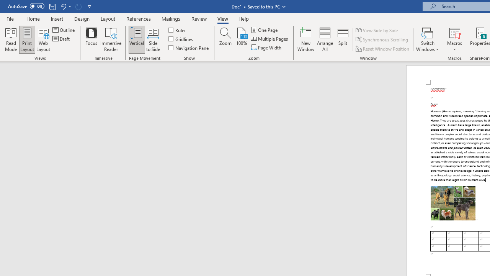  What do you see at coordinates (62, 39) in the screenshot?
I see `Draft` at bounding box center [62, 39].